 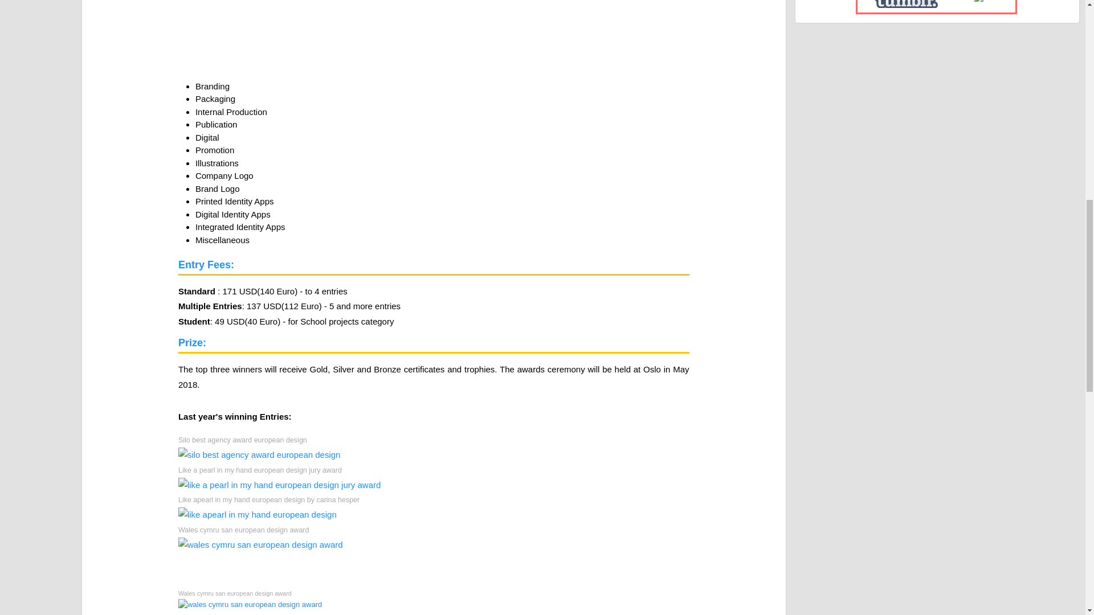 What do you see at coordinates (250, 605) in the screenshot?
I see `wales cymru san european design award` at bounding box center [250, 605].